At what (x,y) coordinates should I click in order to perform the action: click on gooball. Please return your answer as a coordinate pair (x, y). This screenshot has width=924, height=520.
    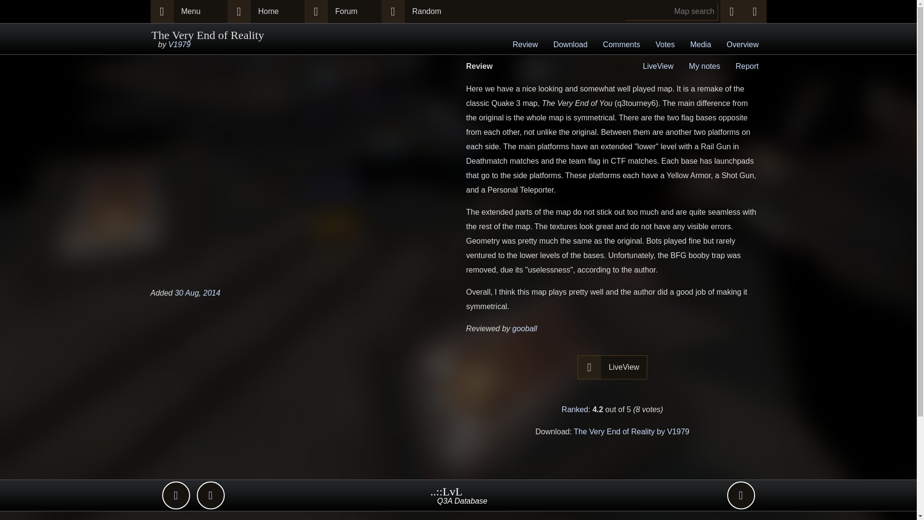
    Looking at the image, I should click on (525, 328).